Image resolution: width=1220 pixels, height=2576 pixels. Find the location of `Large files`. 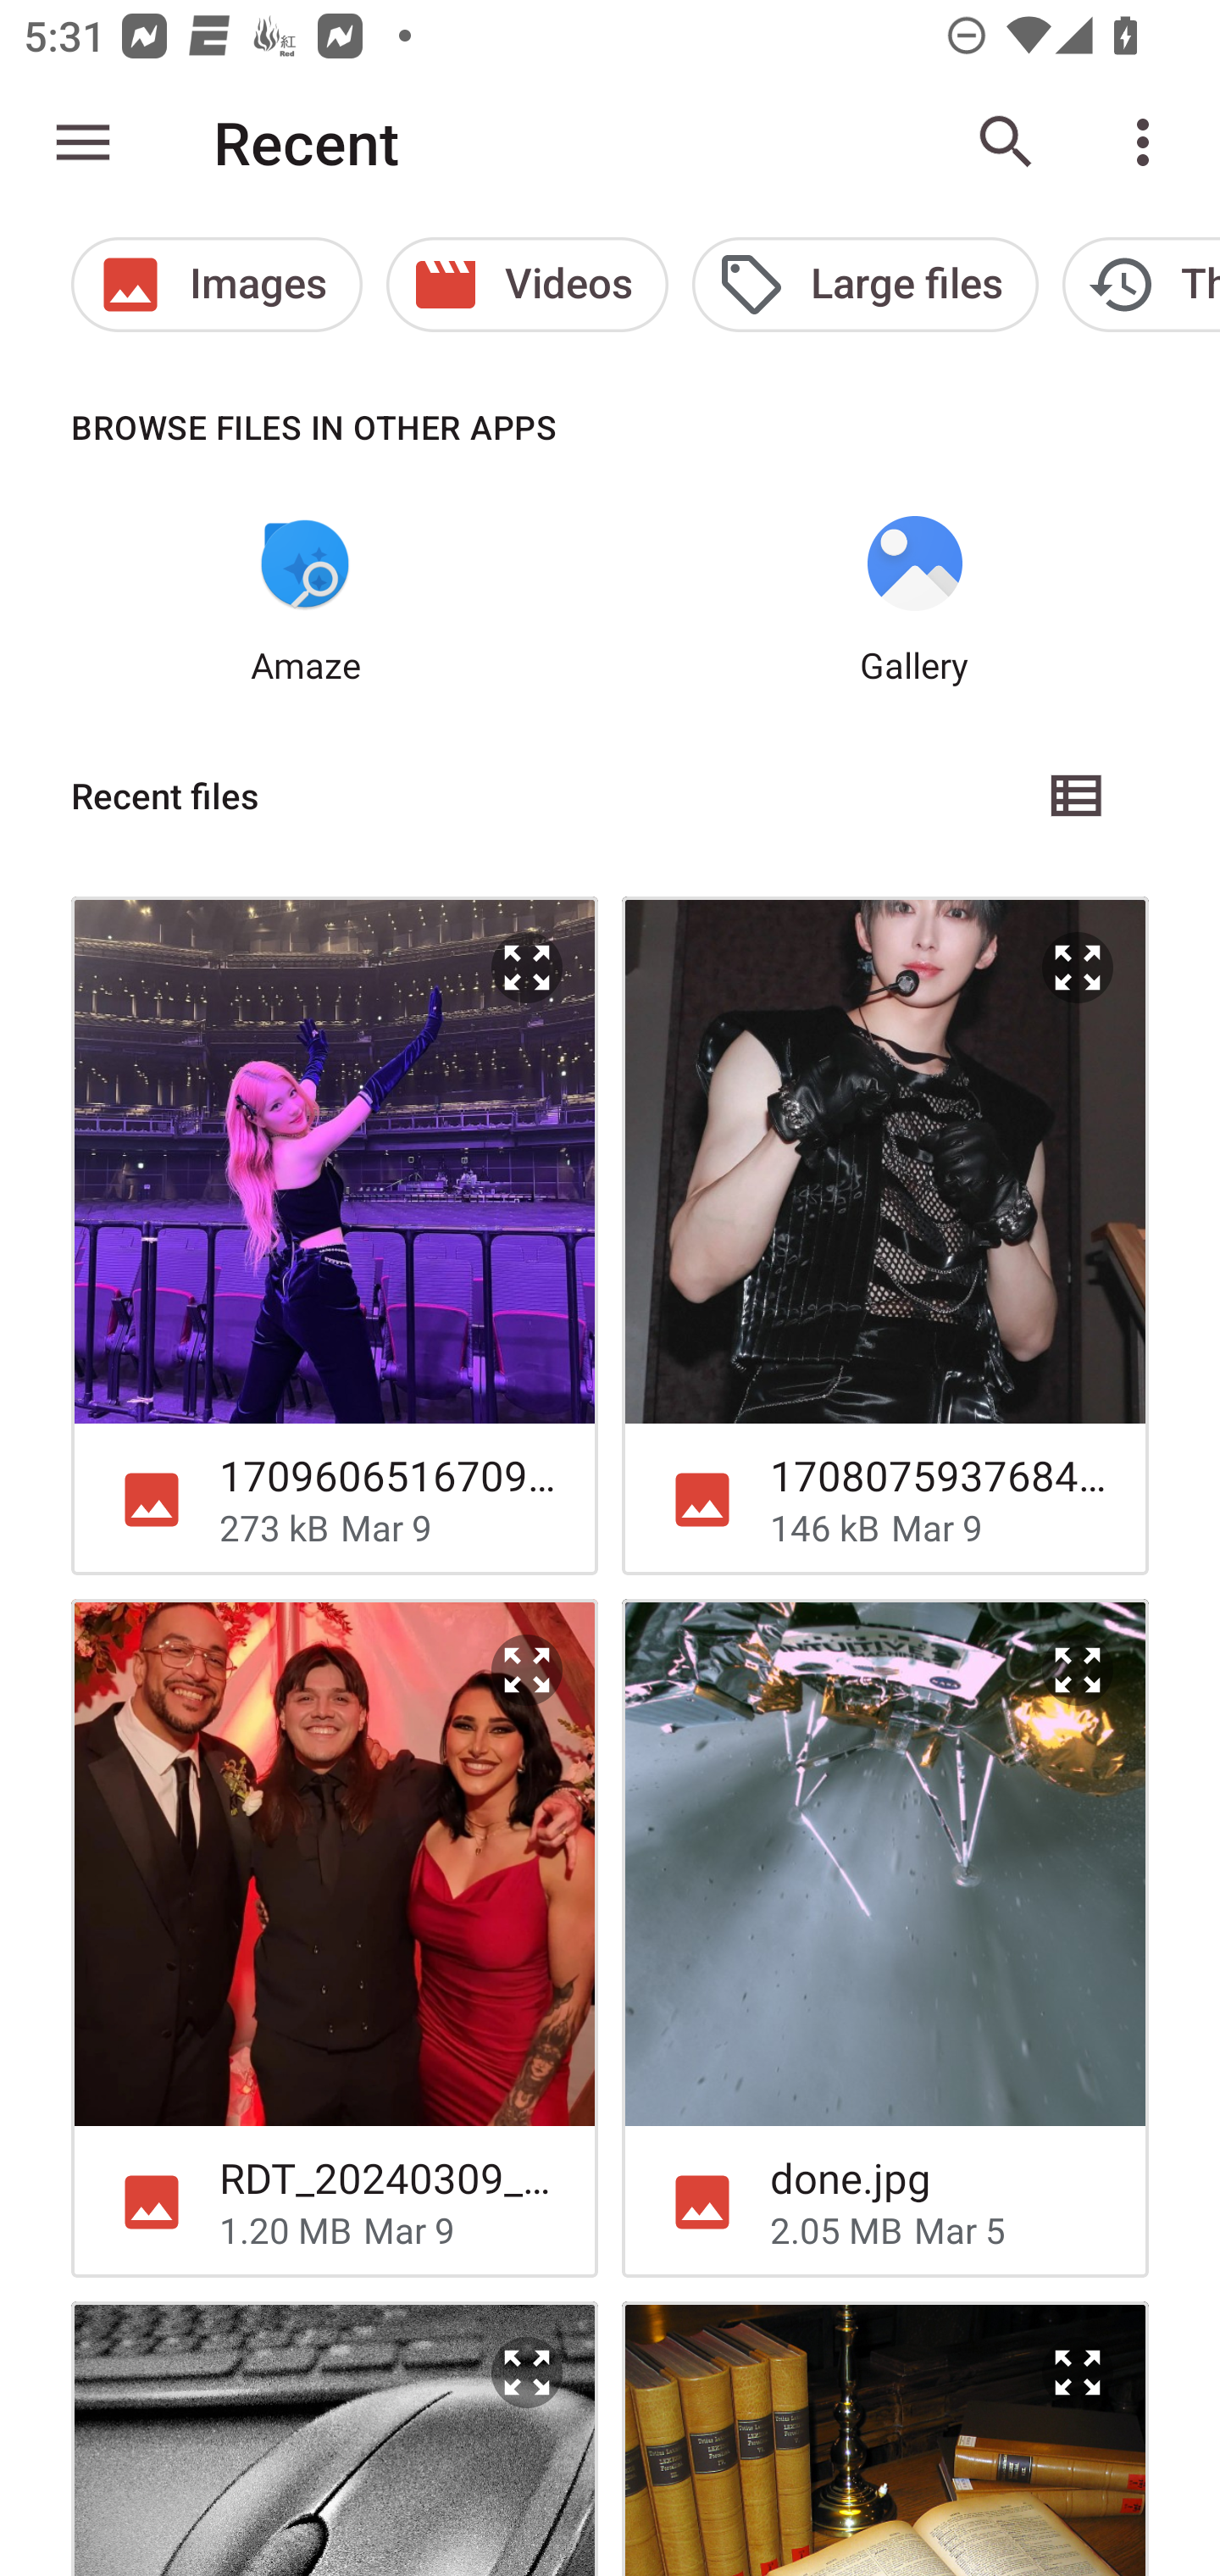

Large files is located at coordinates (864, 285).